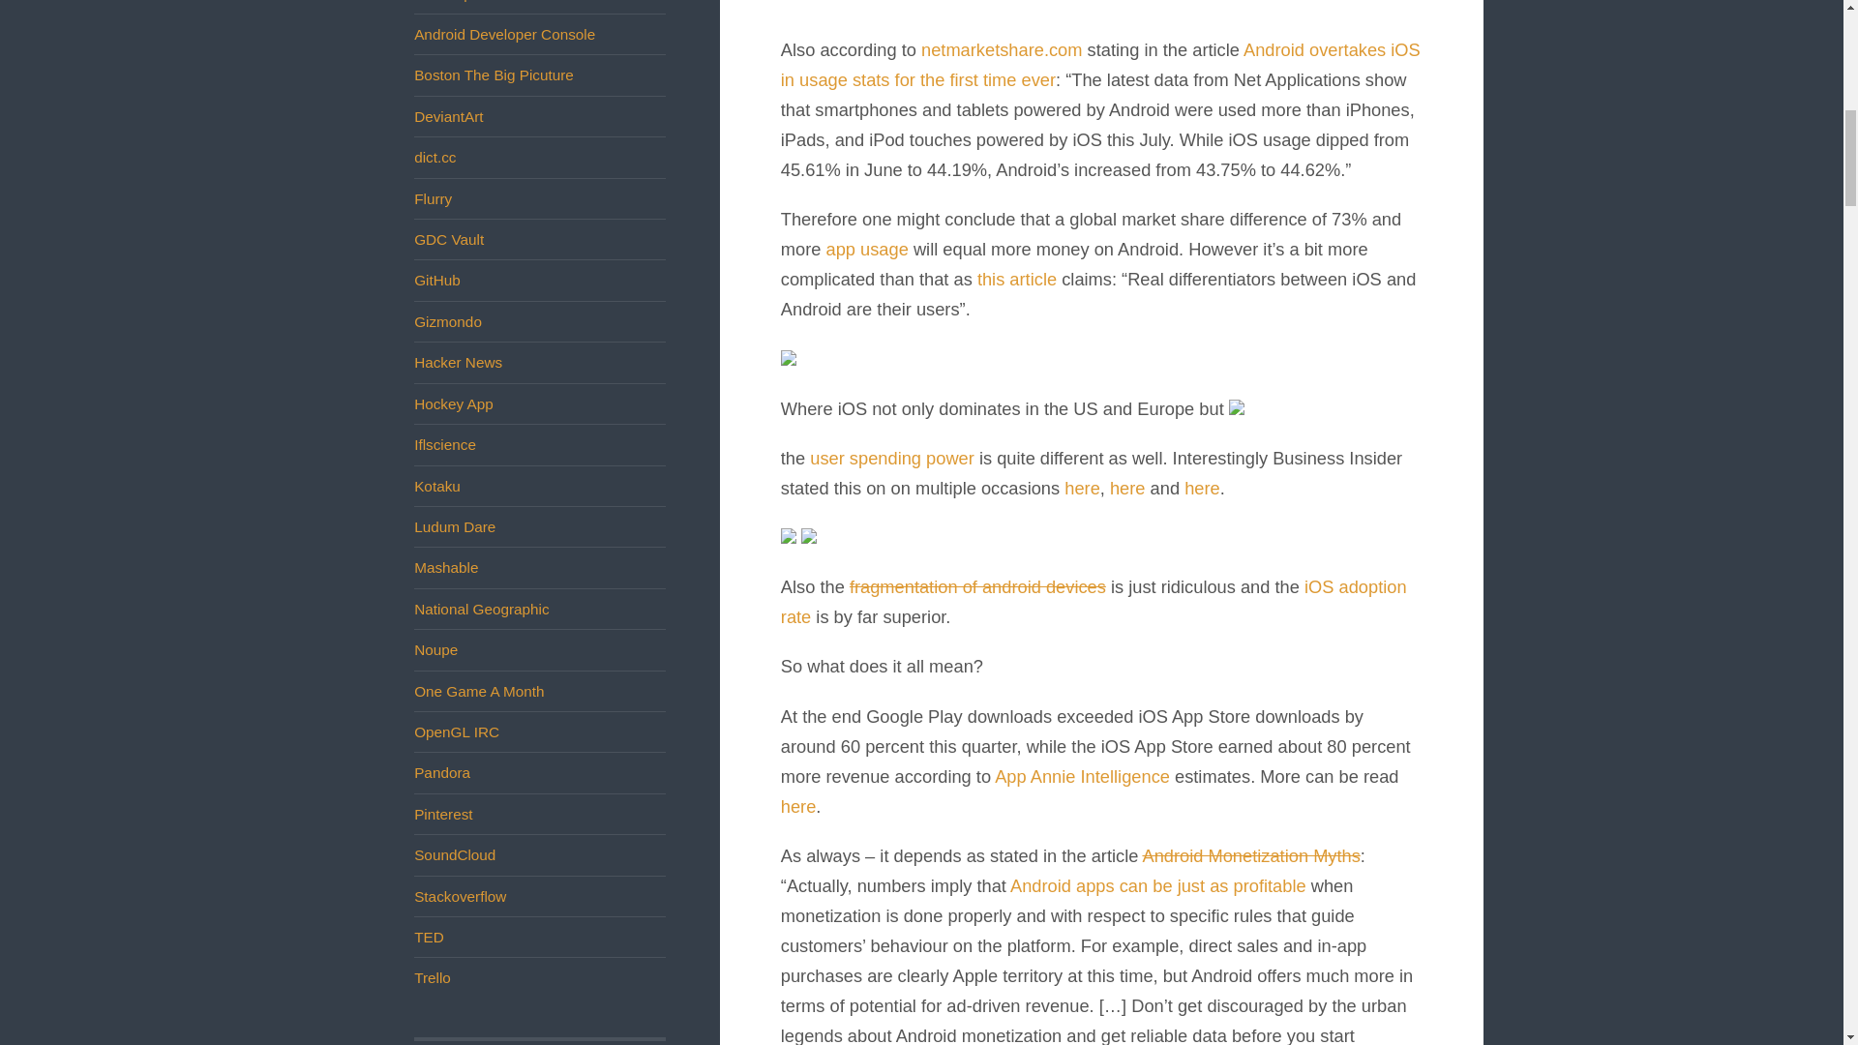  Describe the element at coordinates (443, 813) in the screenshot. I see `Pinterest` at that location.